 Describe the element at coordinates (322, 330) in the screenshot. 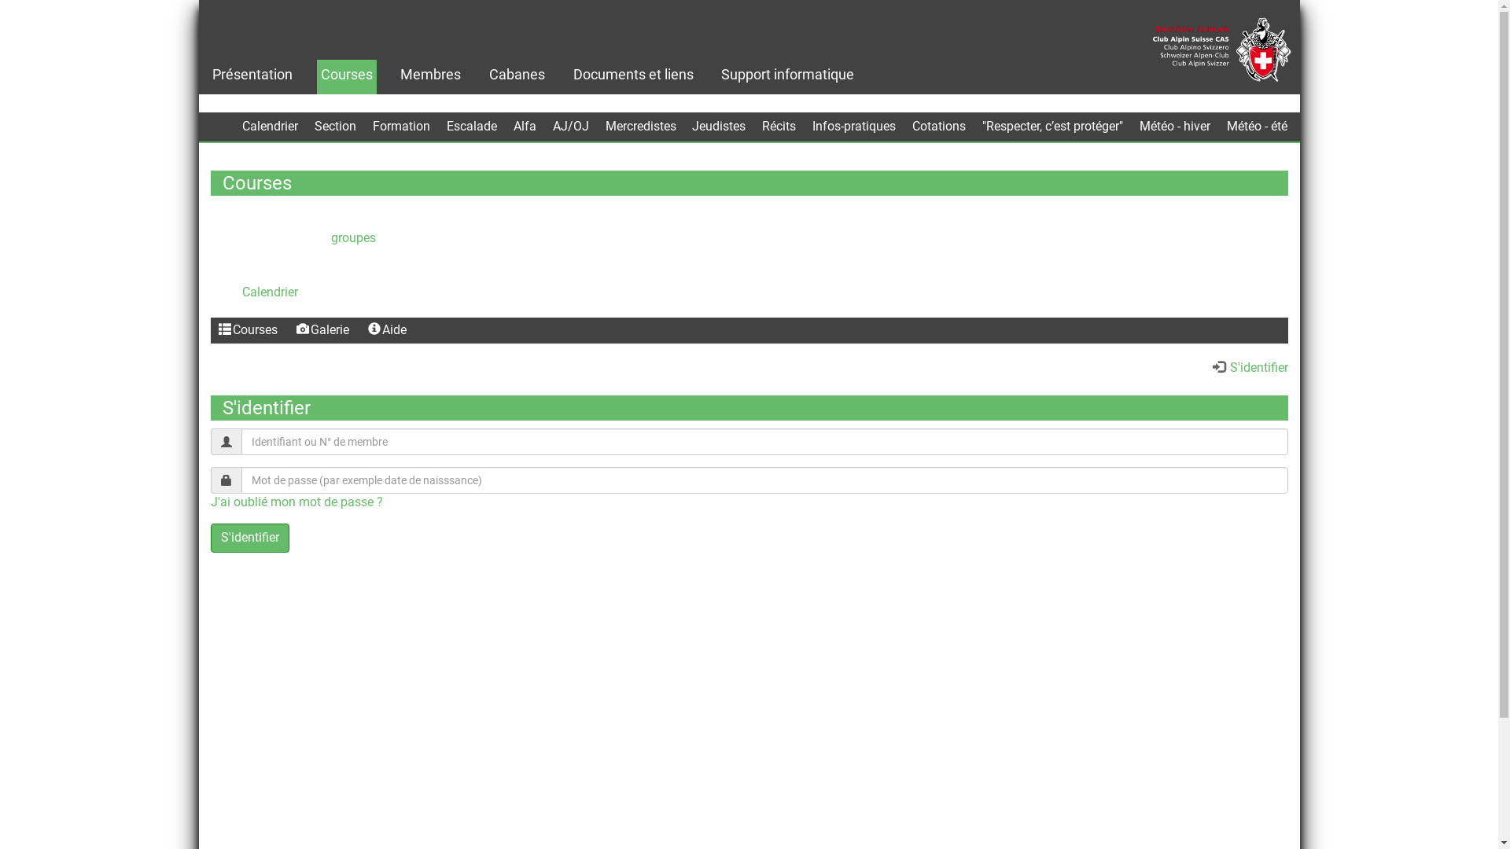

I see `Galerie` at that location.